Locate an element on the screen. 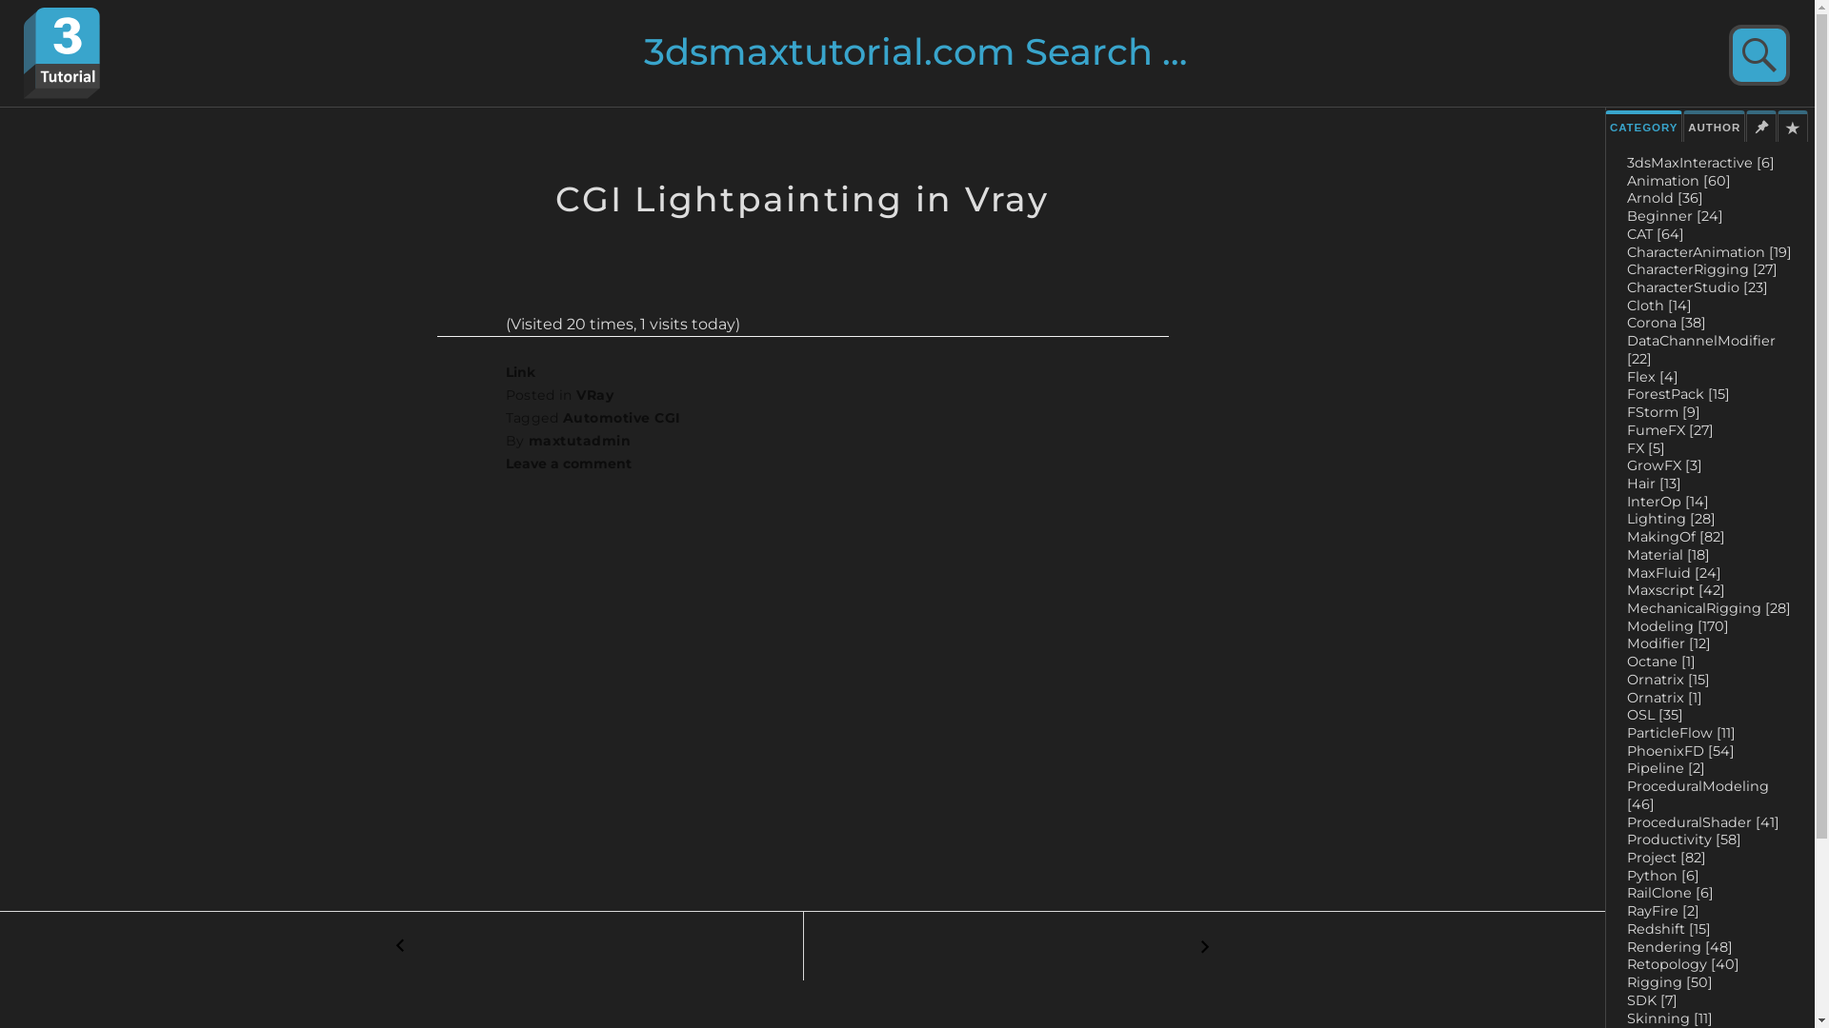 The image size is (1829, 1028). maxtutadmin is located at coordinates (579, 441).